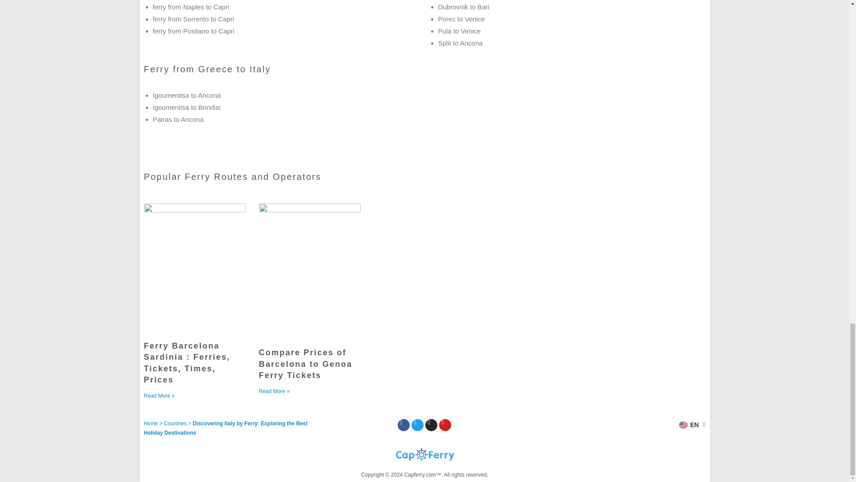 The image size is (856, 482). What do you see at coordinates (692, 425) in the screenshot?
I see `EN` at bounding box center [692, 425].